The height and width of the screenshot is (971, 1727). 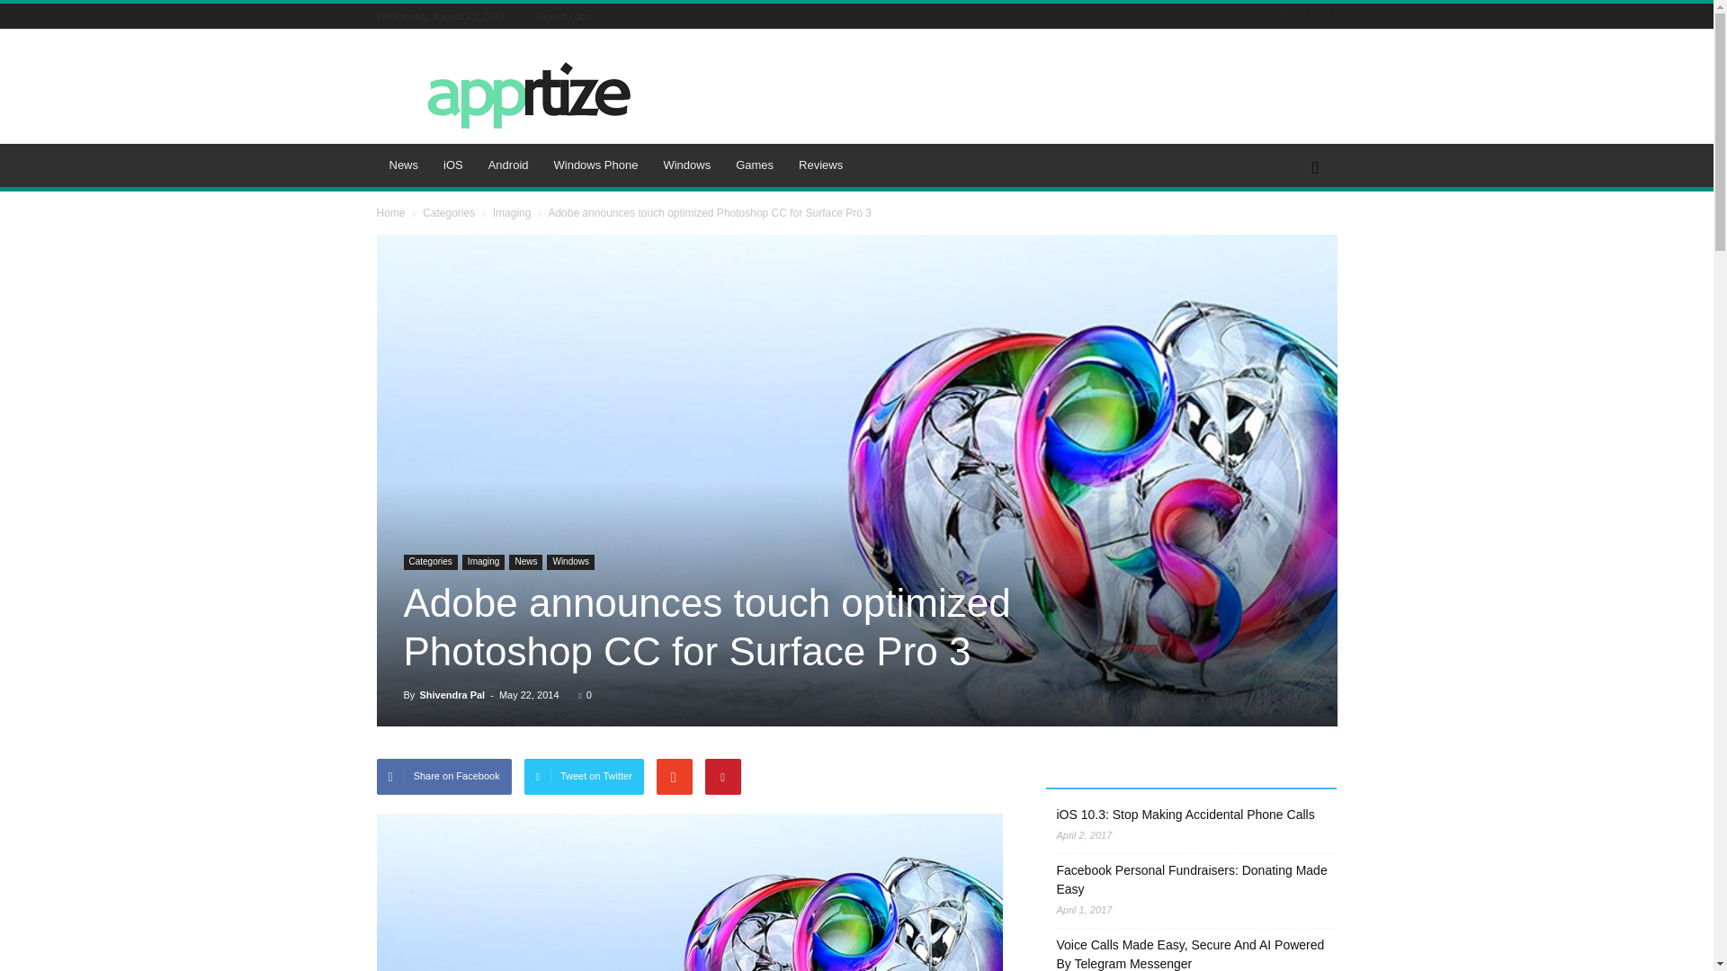 What do you see at coordinates (1009, 95) in the screenshot?
I see `Advertisement` at bounding box center [1009, 95].